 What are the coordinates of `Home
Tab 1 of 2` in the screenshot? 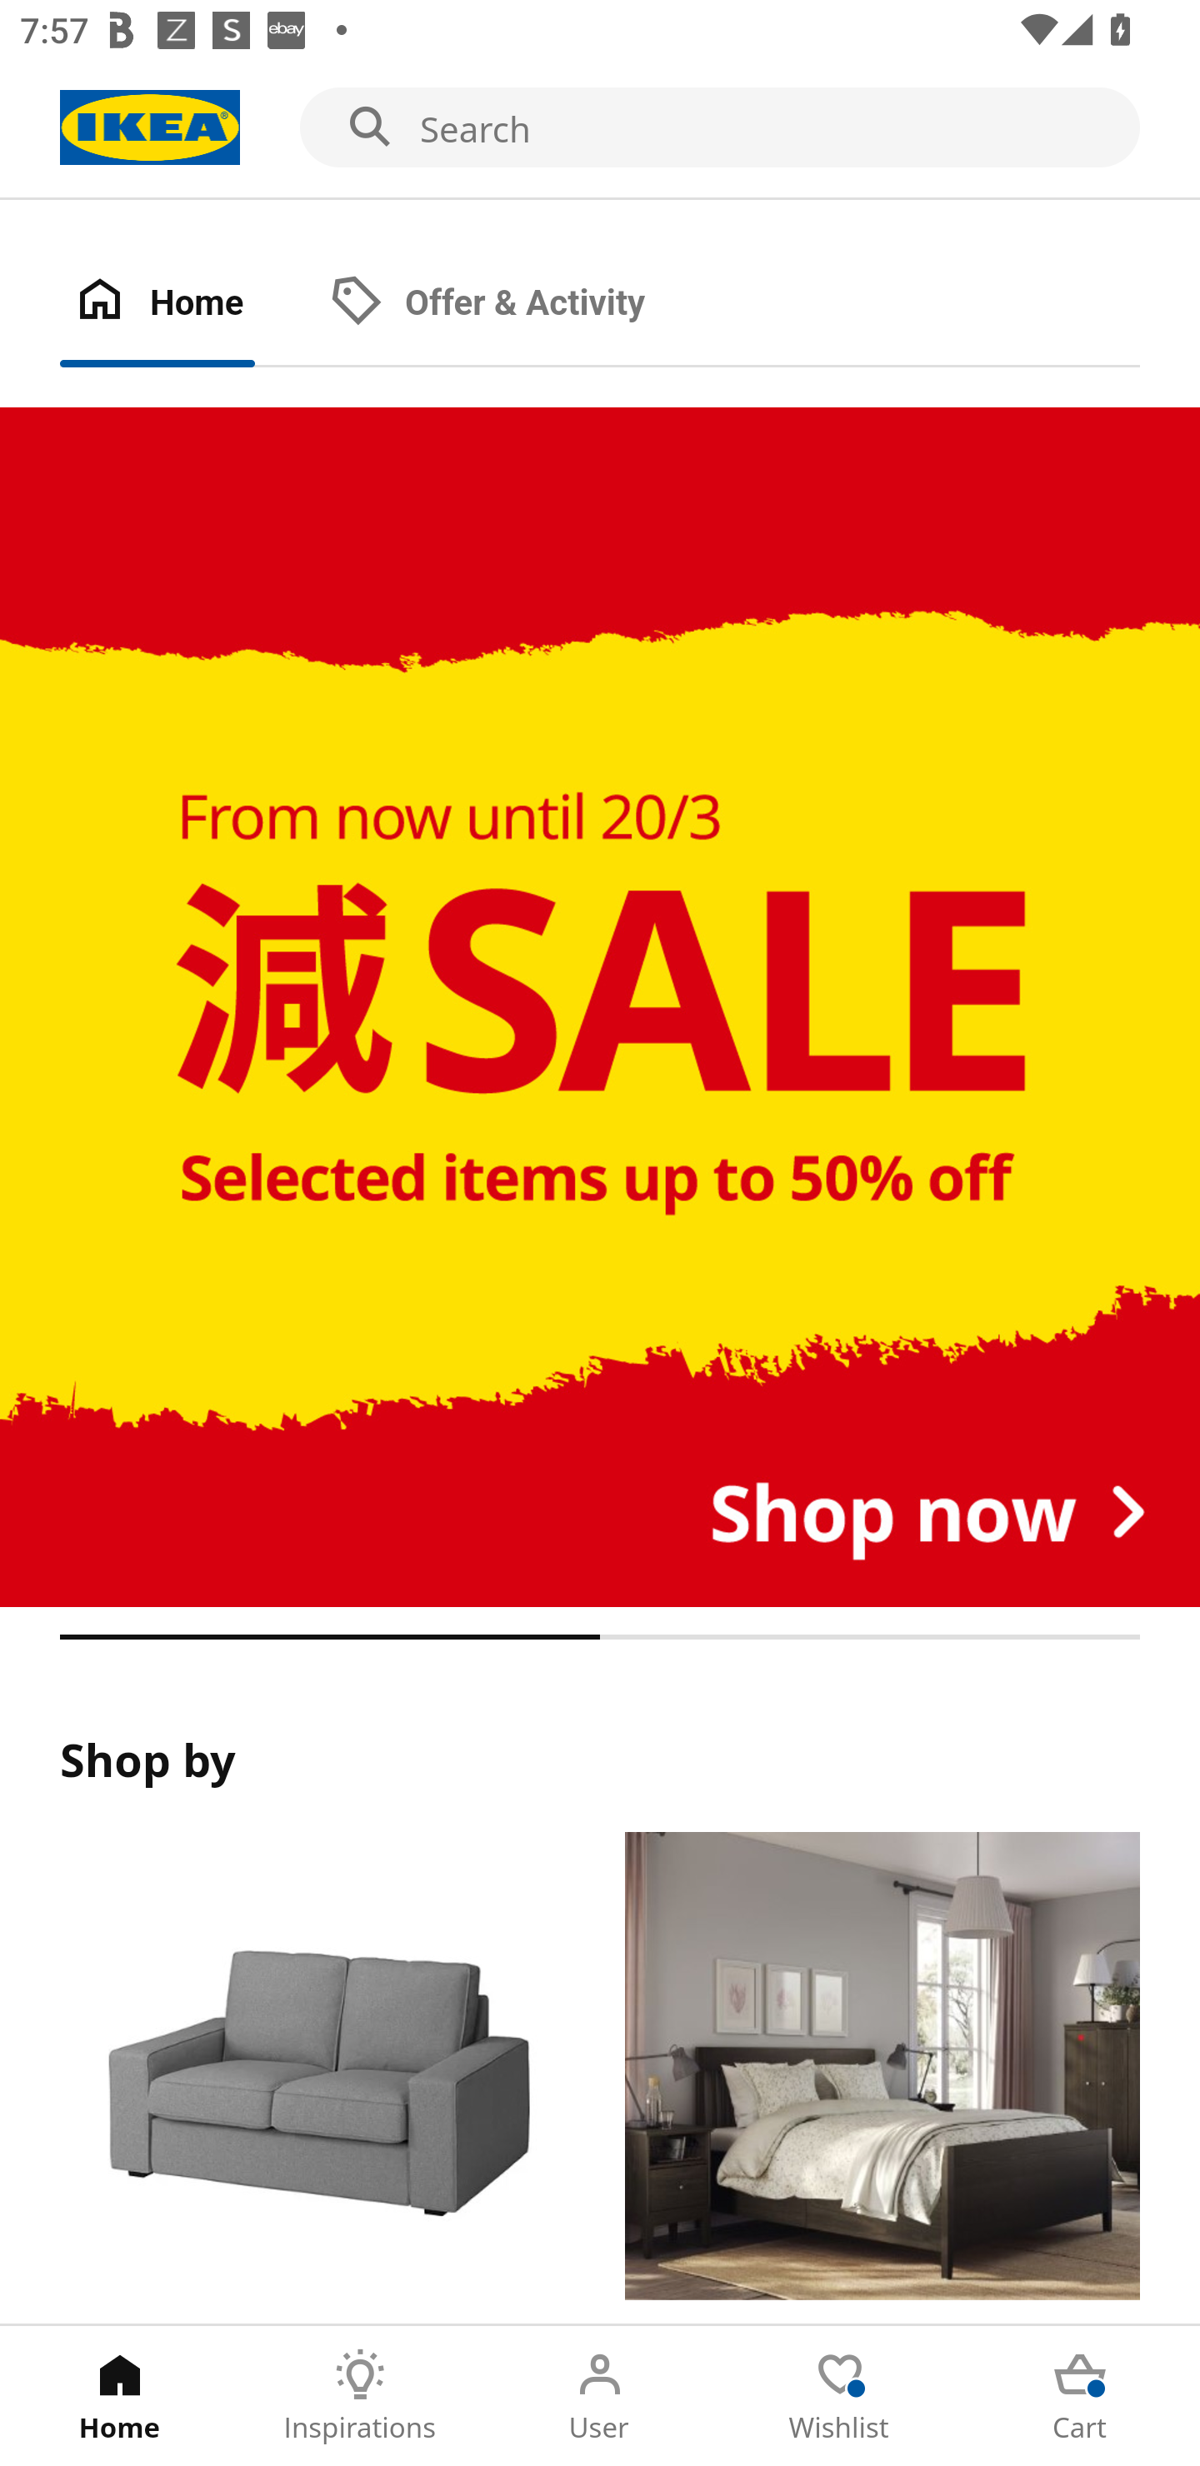 It's located at (187, 303).